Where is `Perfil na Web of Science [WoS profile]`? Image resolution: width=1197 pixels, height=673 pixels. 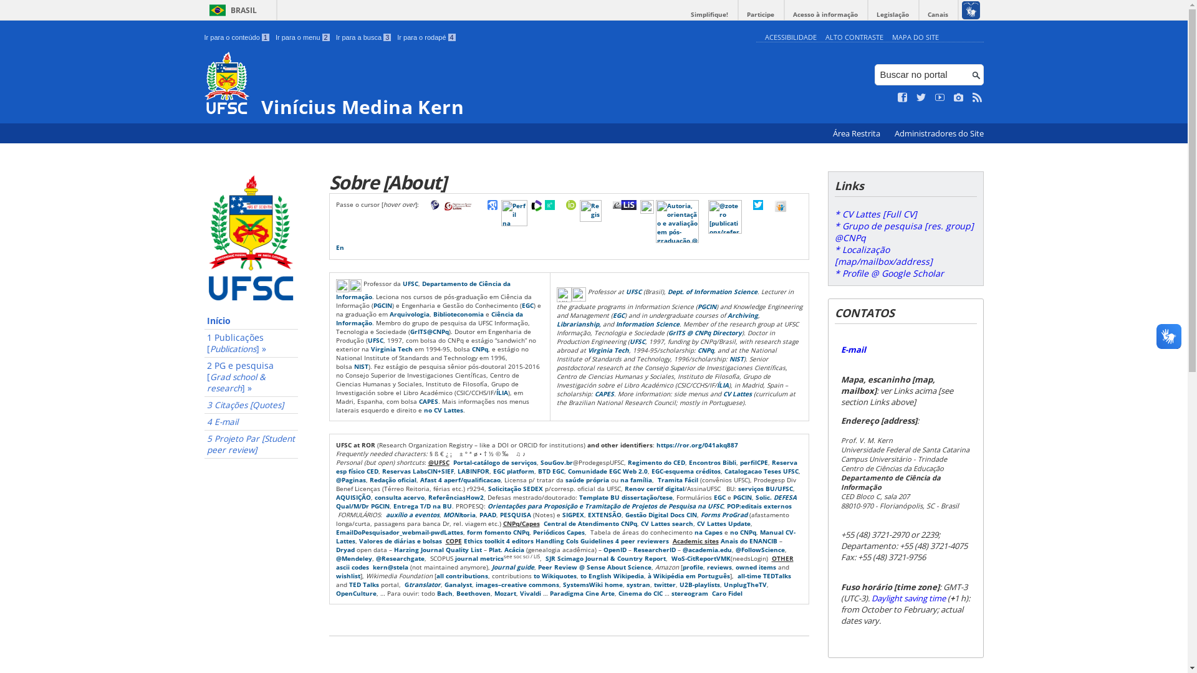 Perfil na Web of Science [WoS profile] is located at coordinates (537, 206).